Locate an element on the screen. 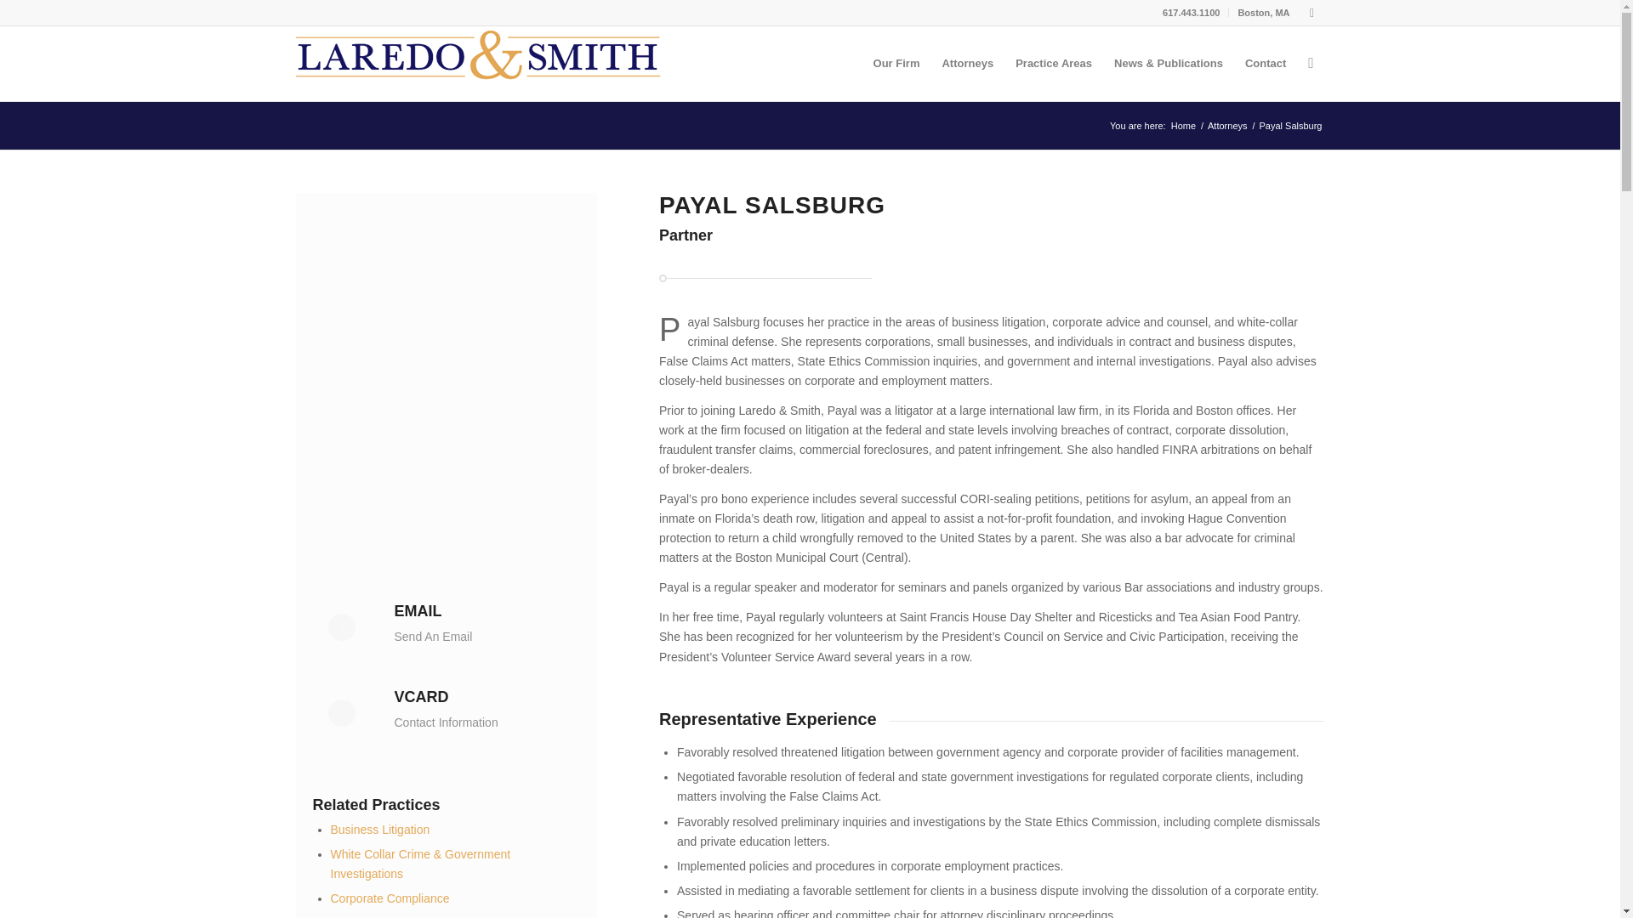  Our Firm is located at coordinates (896, 63).